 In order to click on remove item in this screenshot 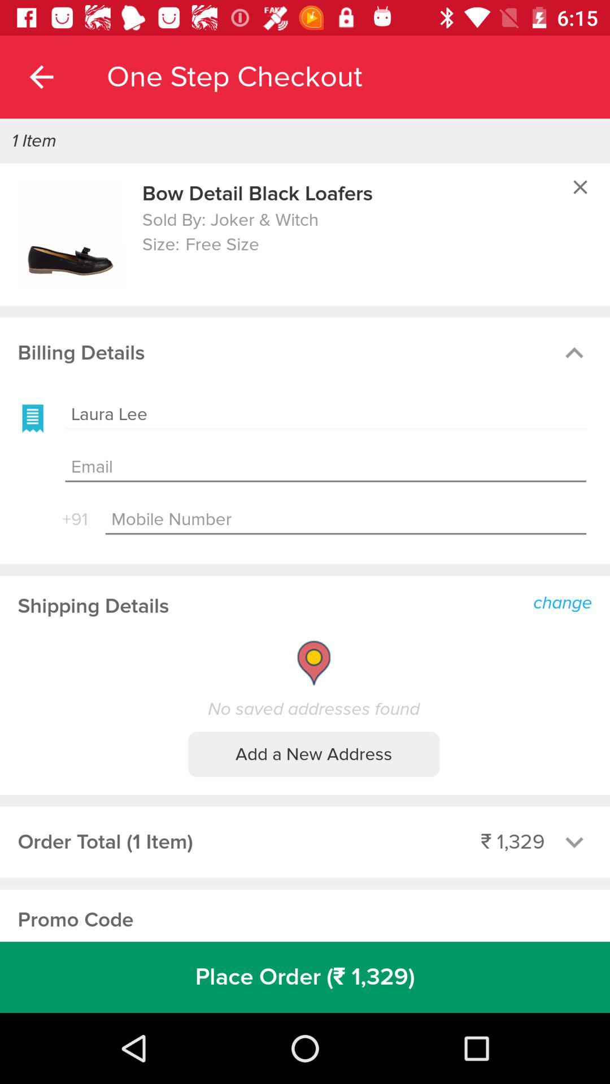, I will do `click(580, 187)`.